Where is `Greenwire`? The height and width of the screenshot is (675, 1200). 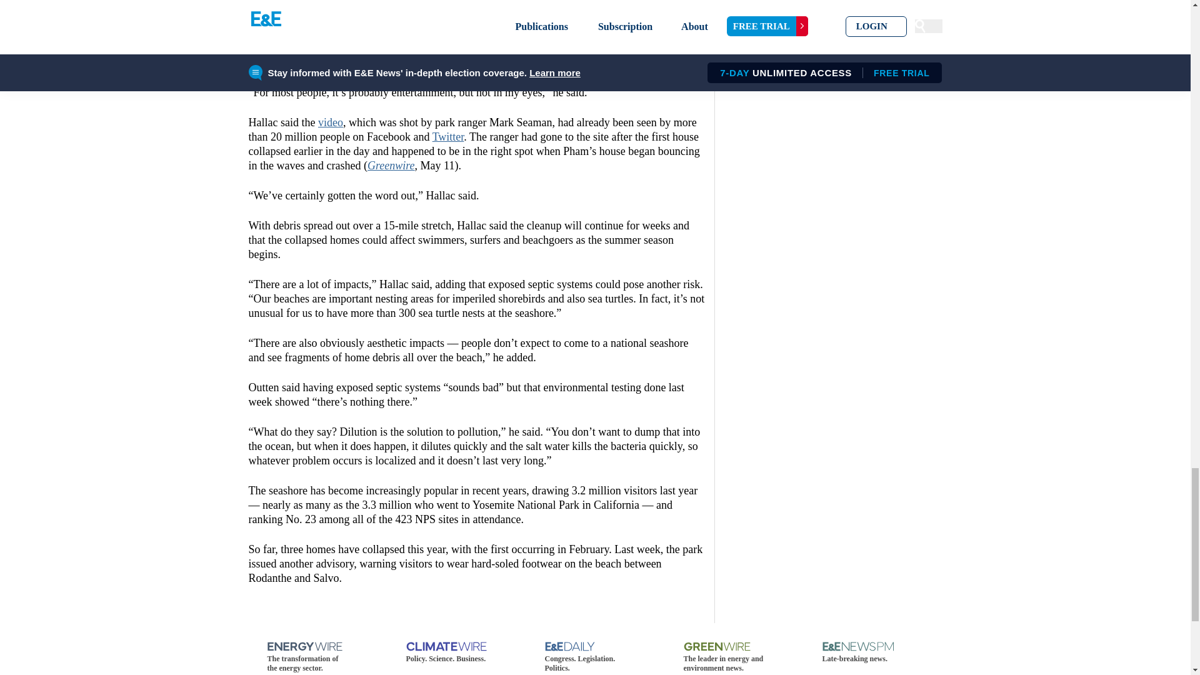
Greenwire is located at coordinates (391, 165).